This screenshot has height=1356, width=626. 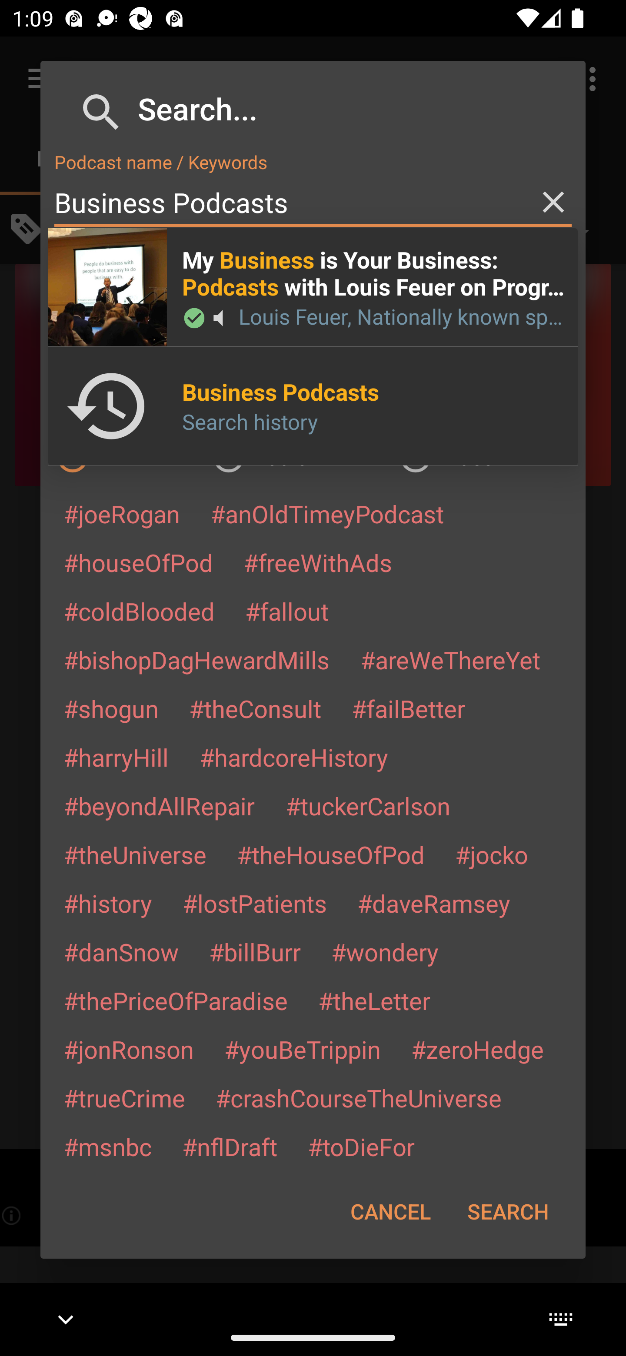 I want to click on #houseOfPod, so click(x=138, y=562).